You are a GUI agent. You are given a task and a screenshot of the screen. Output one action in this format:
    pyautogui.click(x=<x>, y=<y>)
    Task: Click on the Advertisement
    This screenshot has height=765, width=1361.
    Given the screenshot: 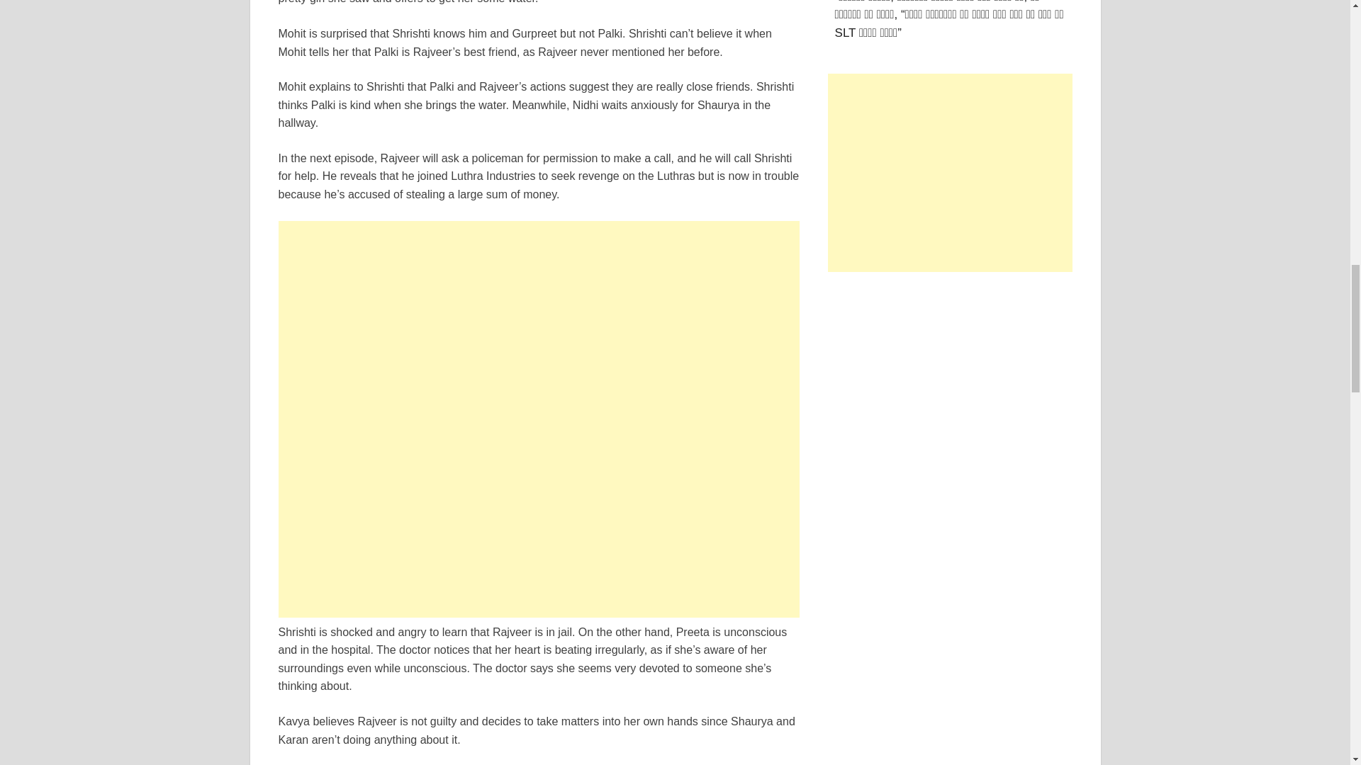 What is the action you would take?
    pyautogui.click(x=538, y=518)
    